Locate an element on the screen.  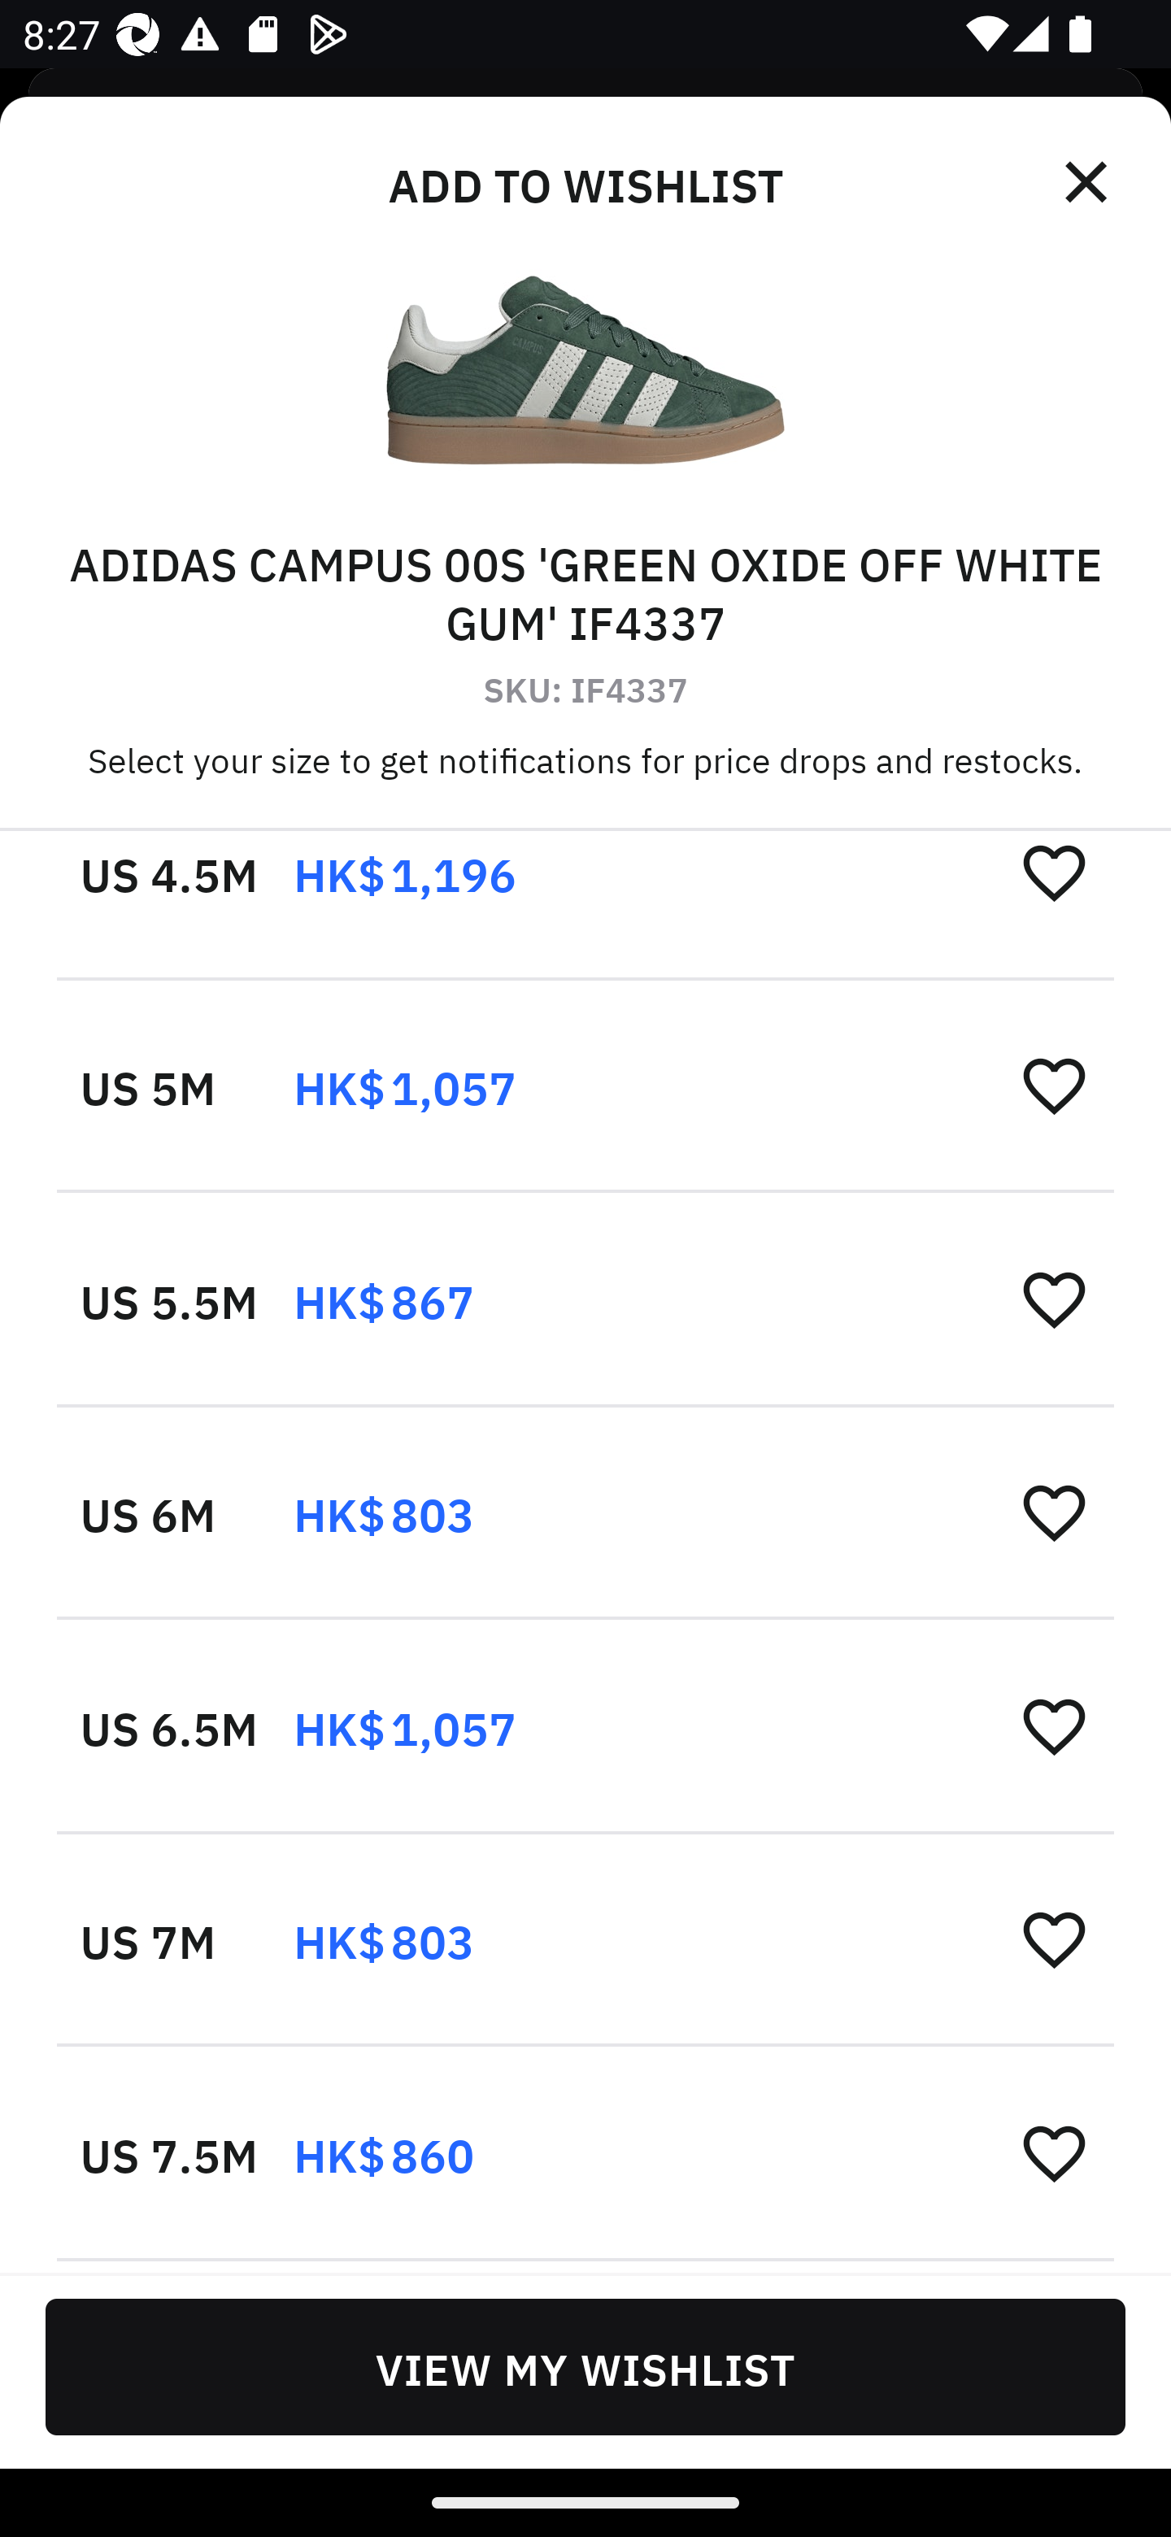
󰋕 is located at coordinates (1054, 871).